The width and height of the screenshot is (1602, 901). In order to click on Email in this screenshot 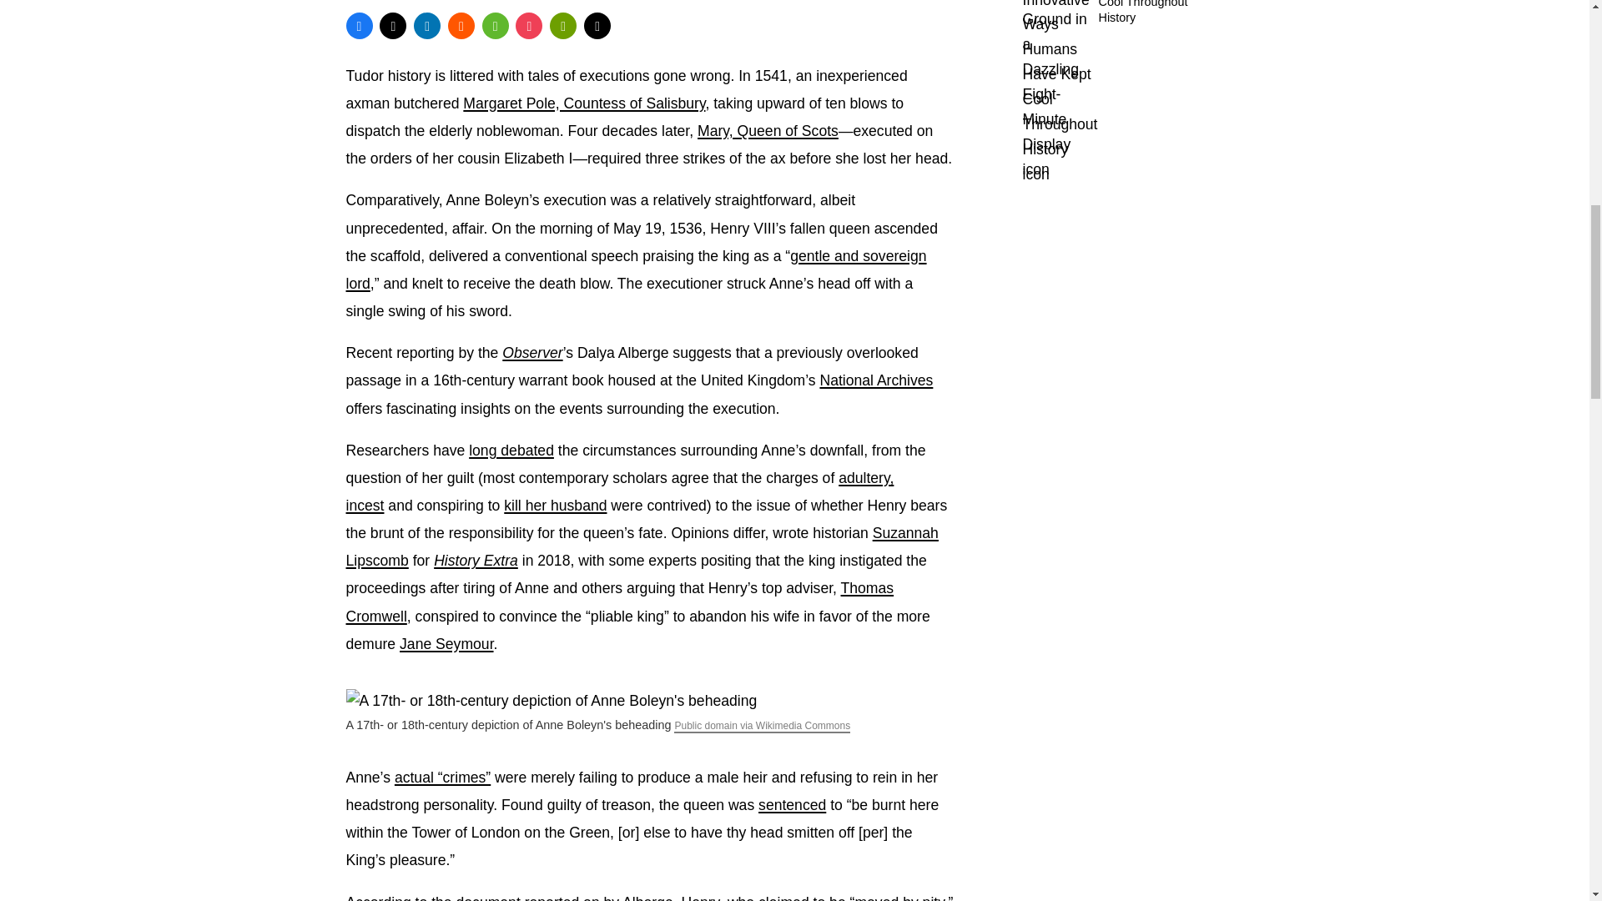, I will do `click(597, 26)`.